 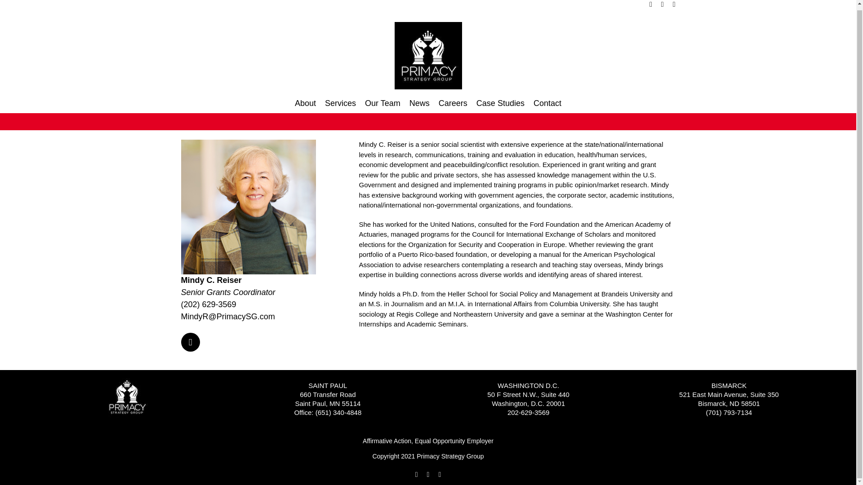 I want to click on Services, so click(x=340, y=103).